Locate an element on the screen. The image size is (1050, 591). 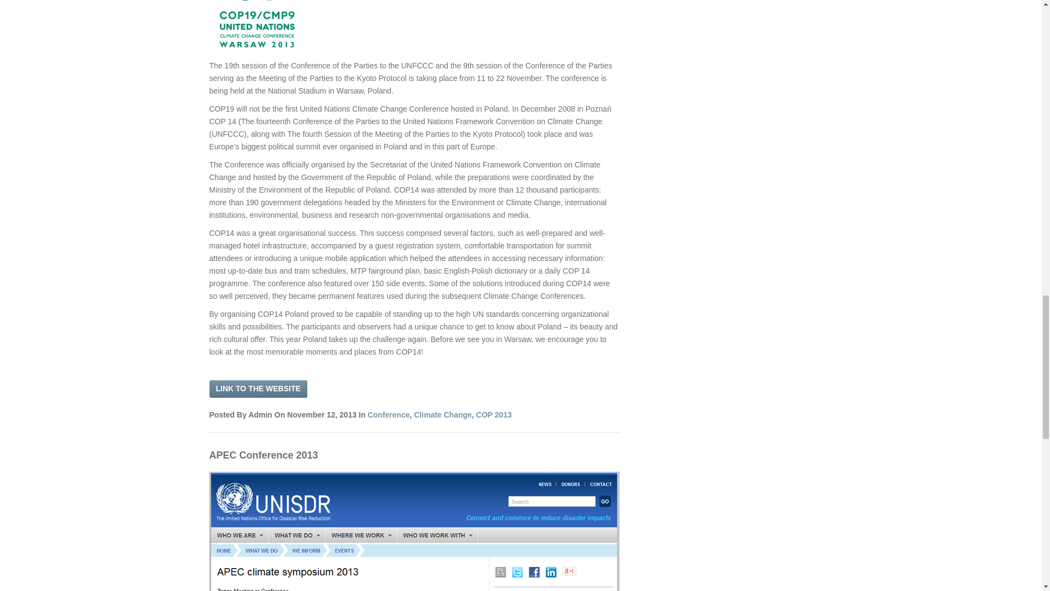
COP 2013 is located at coordinates (494, 414).